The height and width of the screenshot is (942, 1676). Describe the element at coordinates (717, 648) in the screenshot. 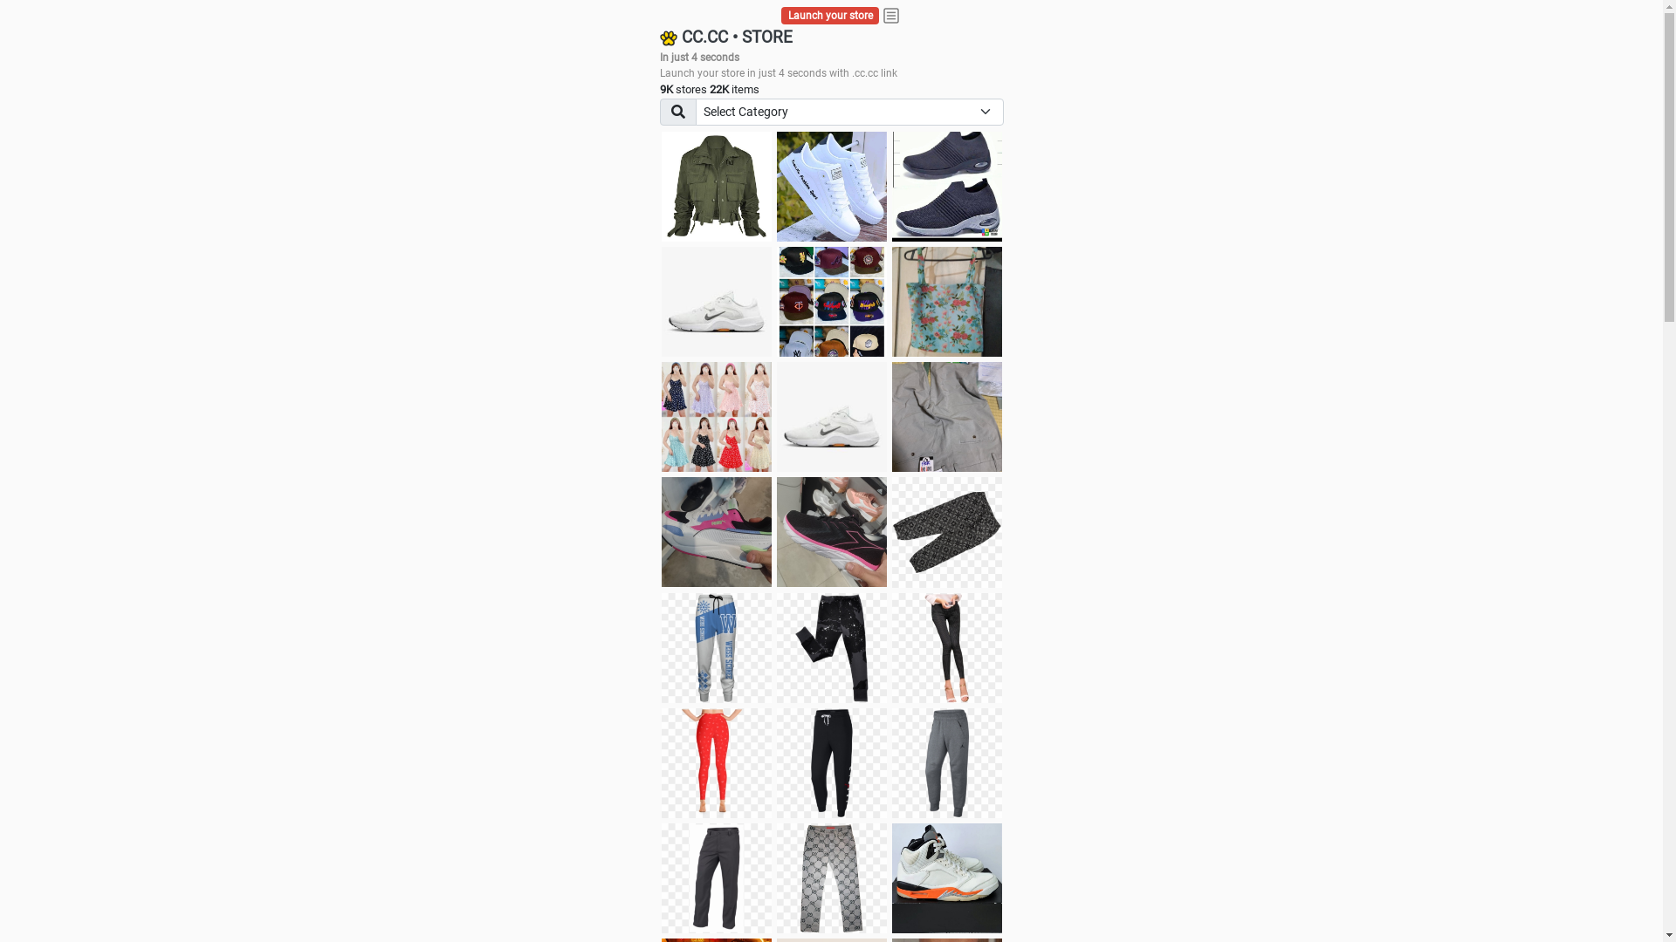

I see `Pant` at that location.